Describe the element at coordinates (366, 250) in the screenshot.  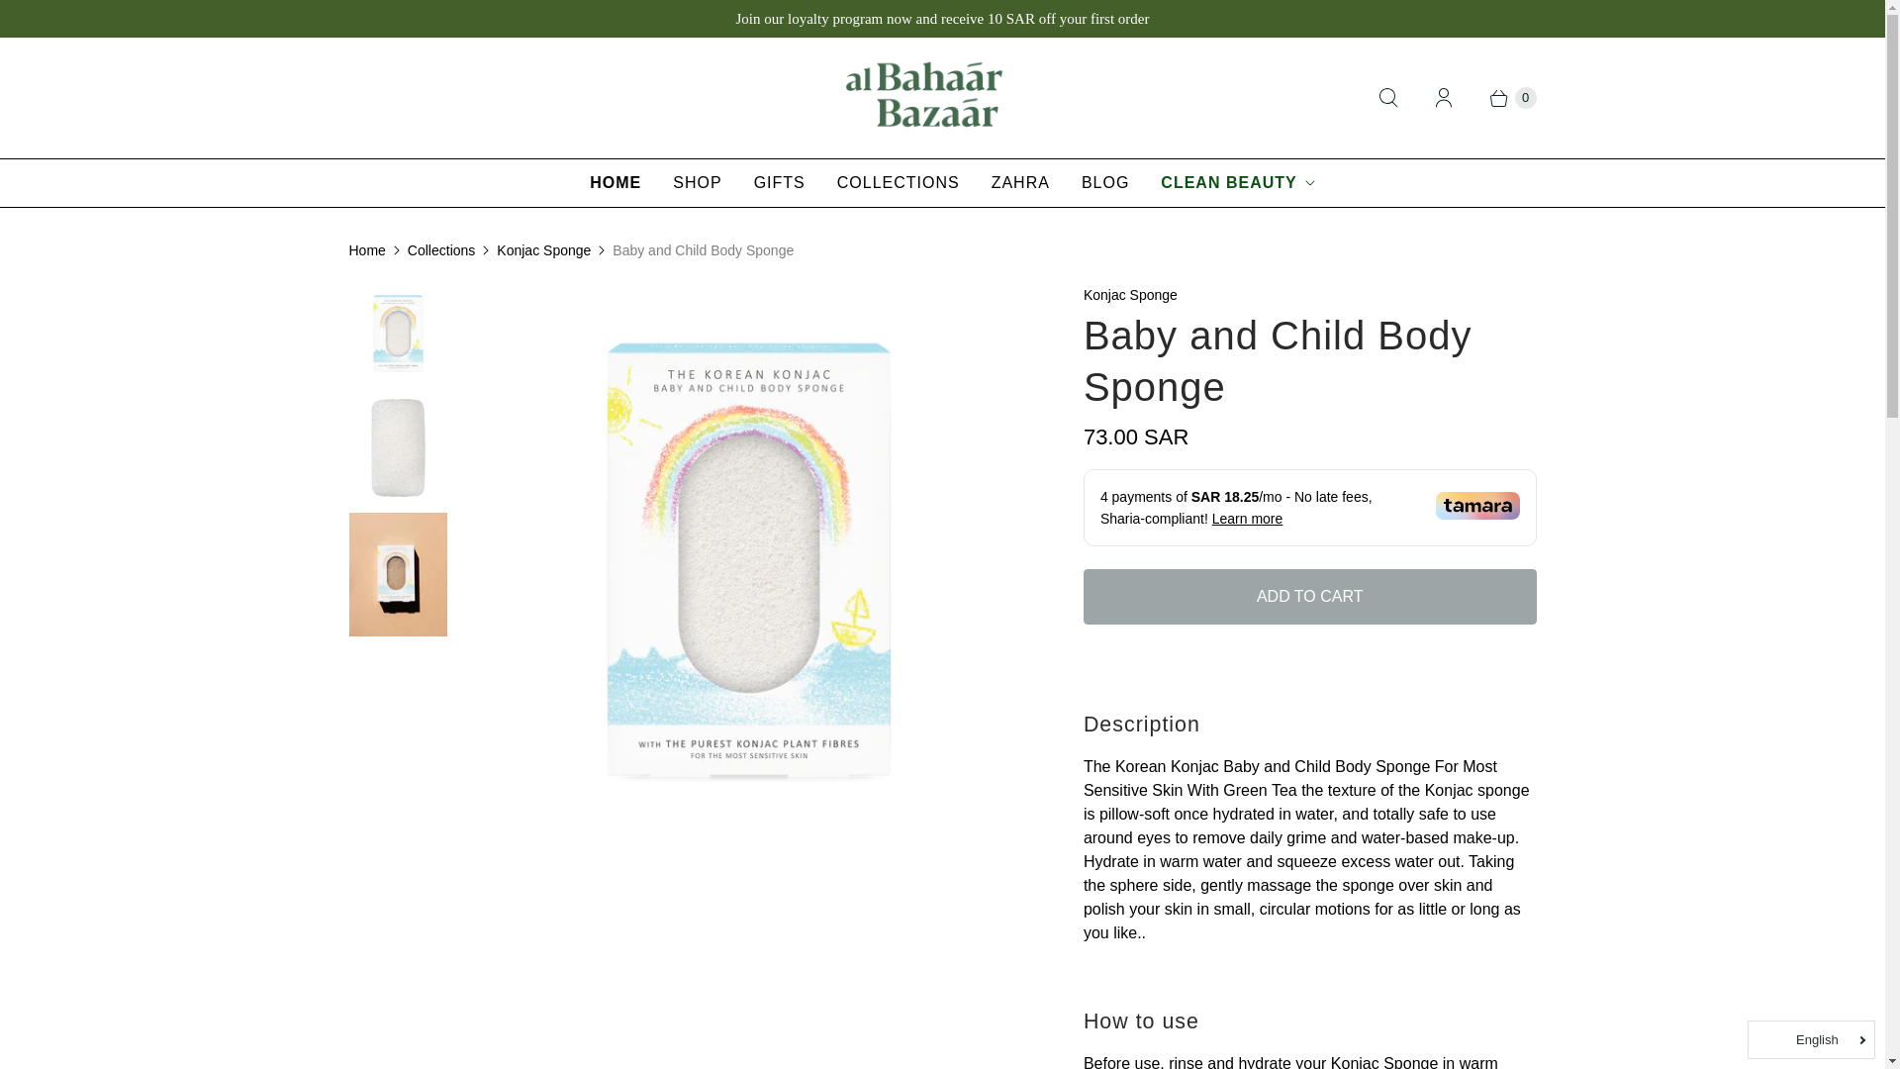
I see `Home` at that location.